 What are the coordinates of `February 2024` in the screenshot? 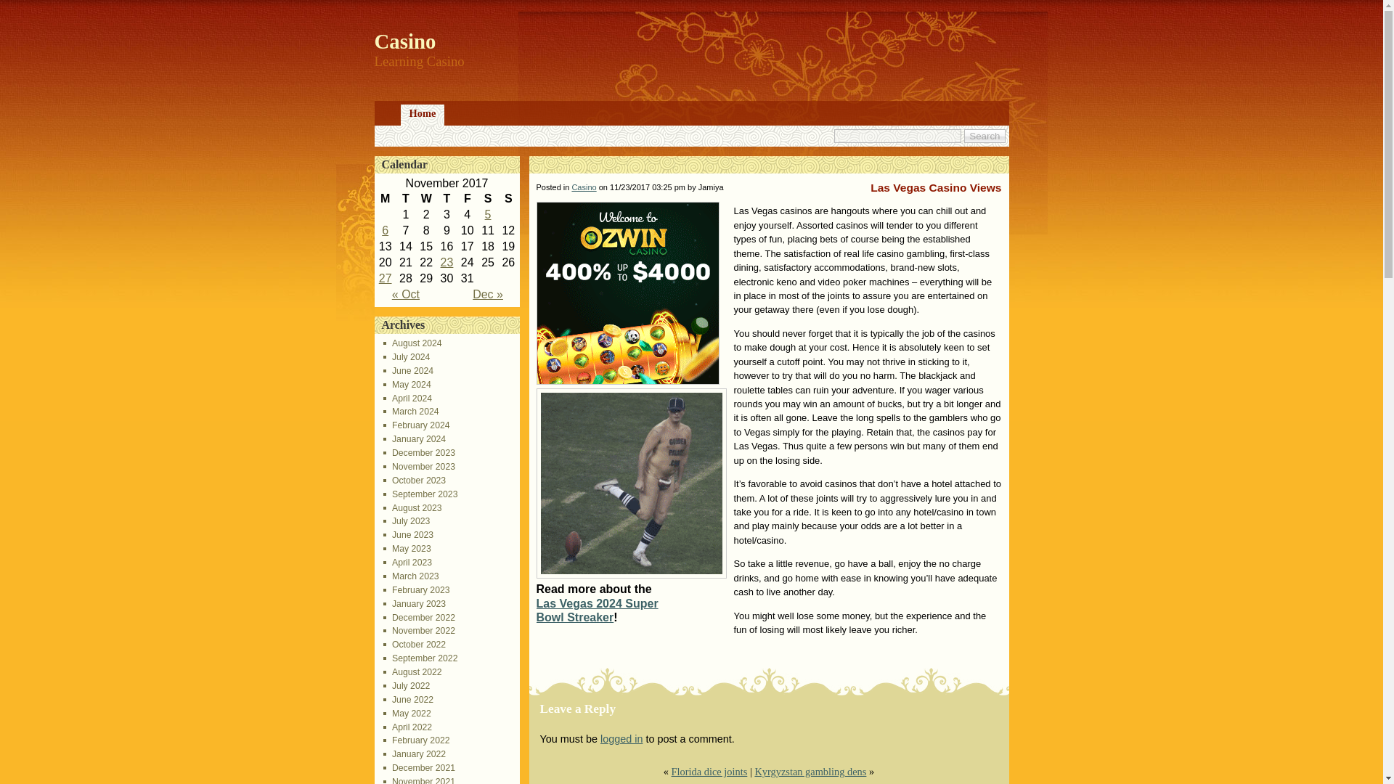 It's located at (417, 425).